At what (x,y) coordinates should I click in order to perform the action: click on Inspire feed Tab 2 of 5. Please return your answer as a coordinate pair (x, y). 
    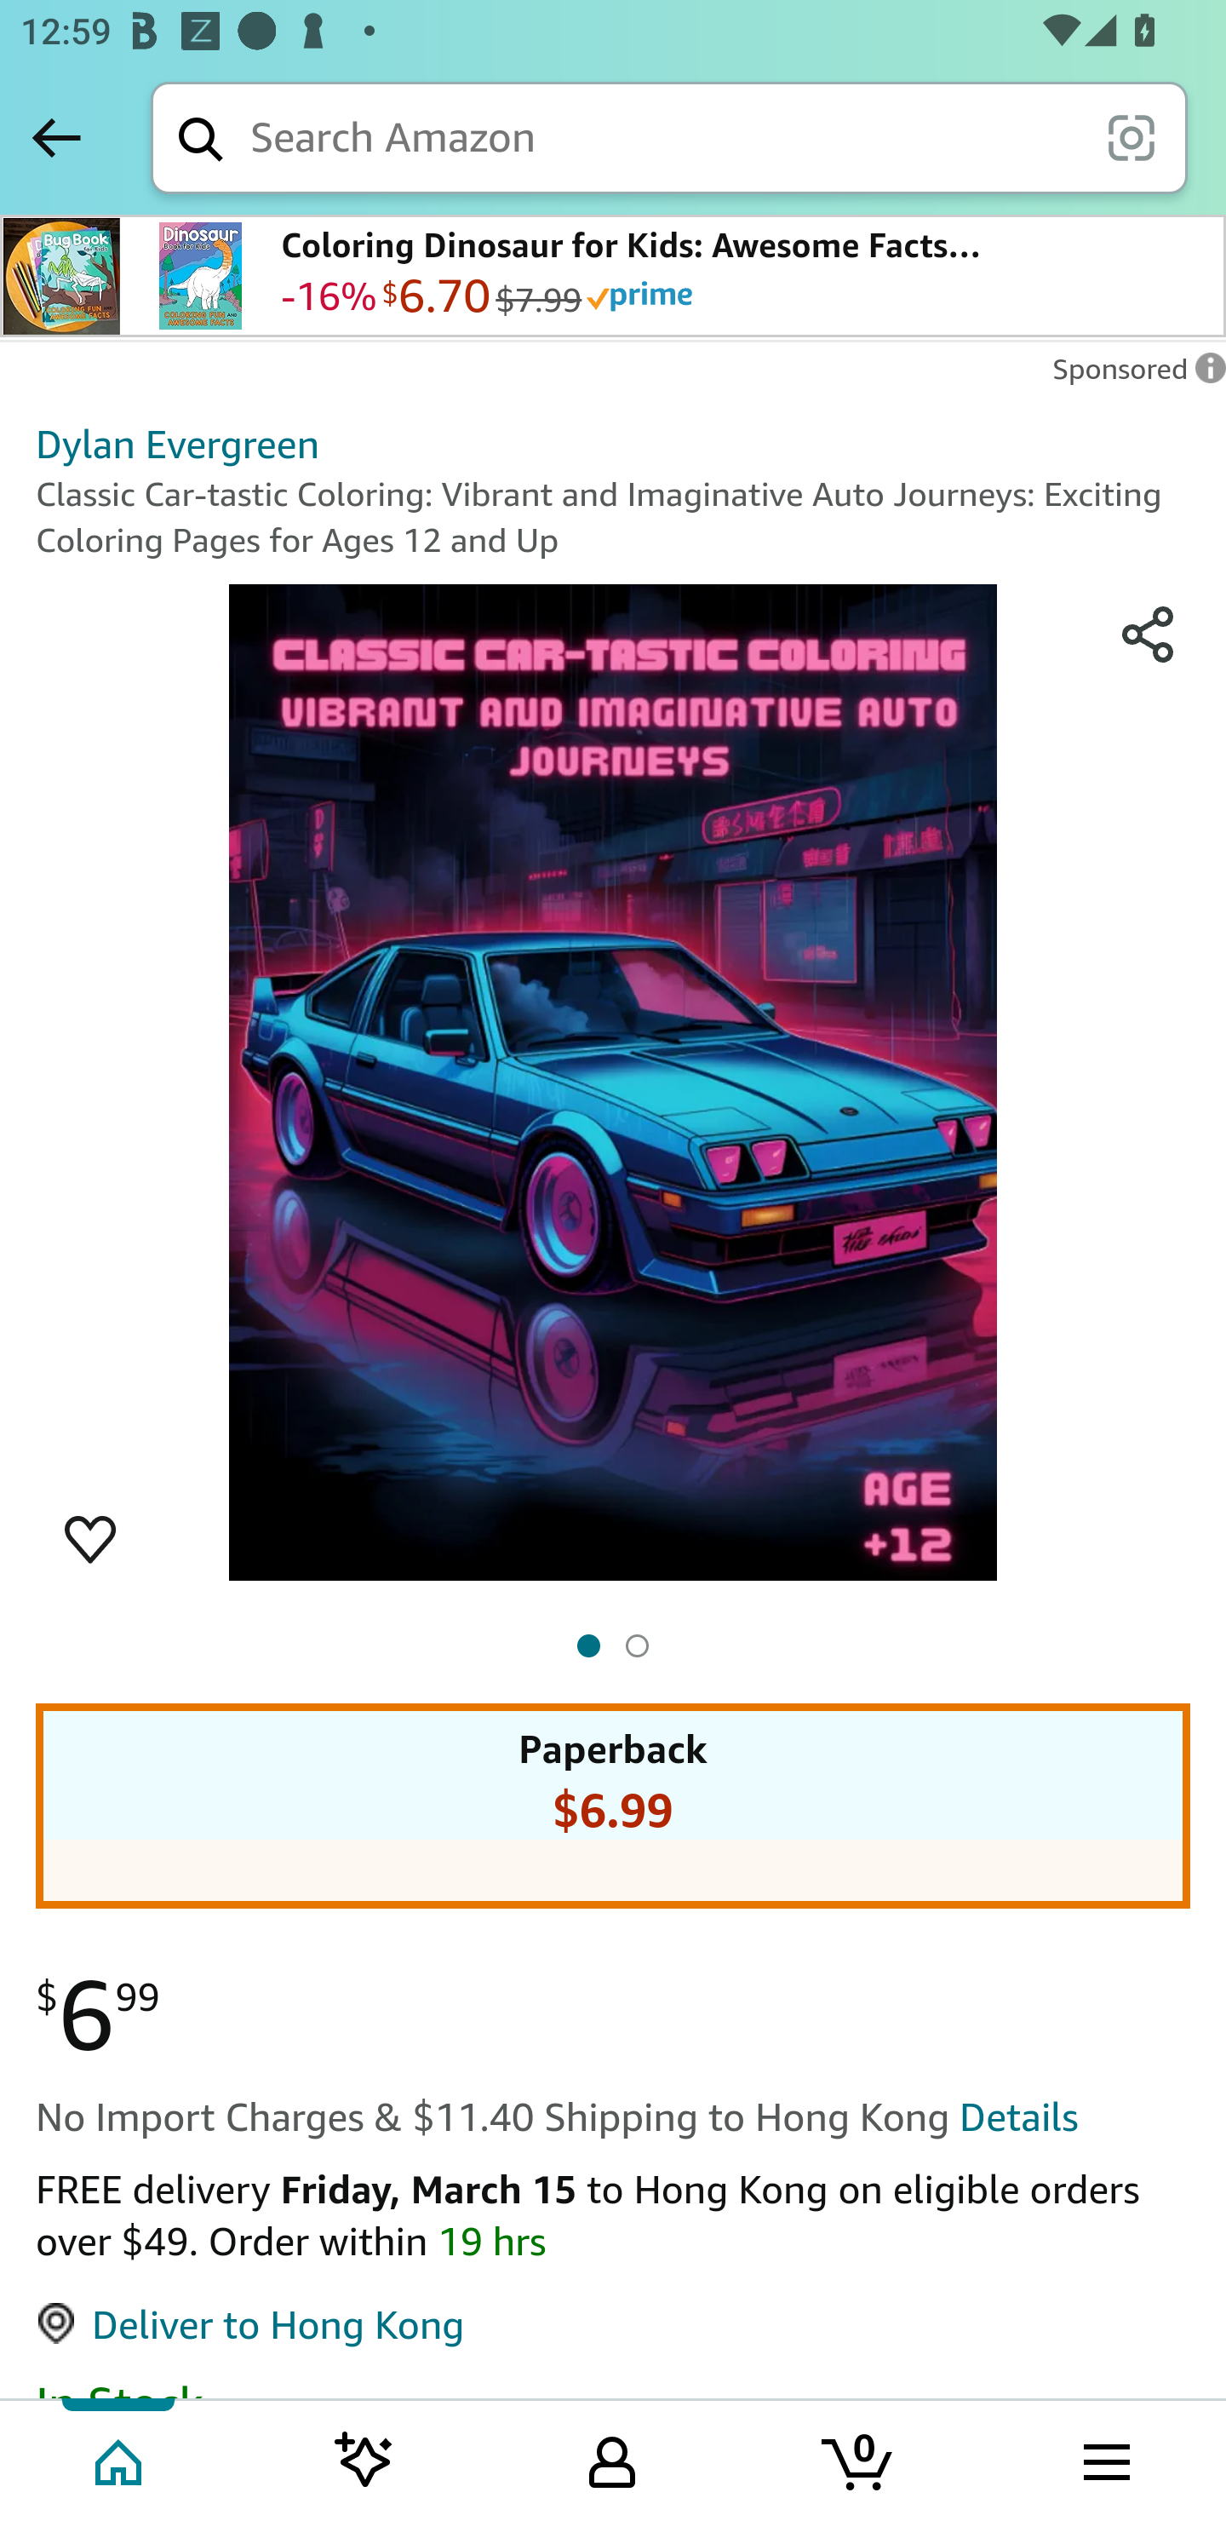
    Looking at the image, I should click on (364, 2459).